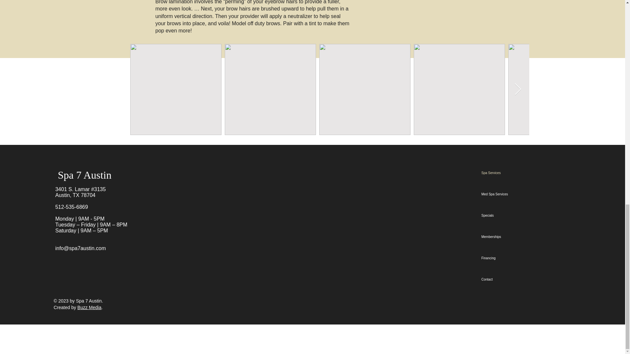 Image resolution: width=630 pixels, height=354 pixels. What do you see at coordinates (89, 307) in the screenshot?
I see `Buzz Media` at bounding box center [89, 307].